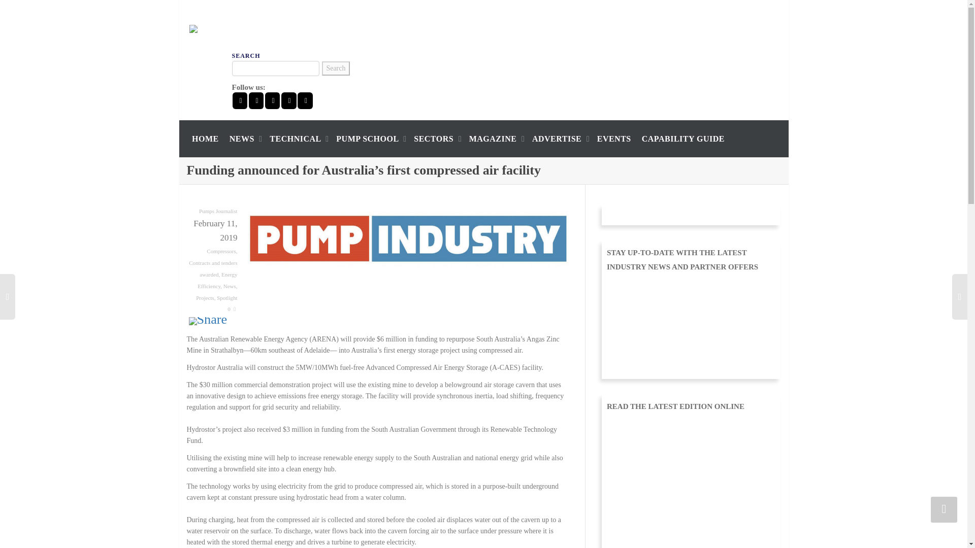  Describe the element at coordinates (495, 138) in the screenshot. I see `MAGAZINE` at that location.